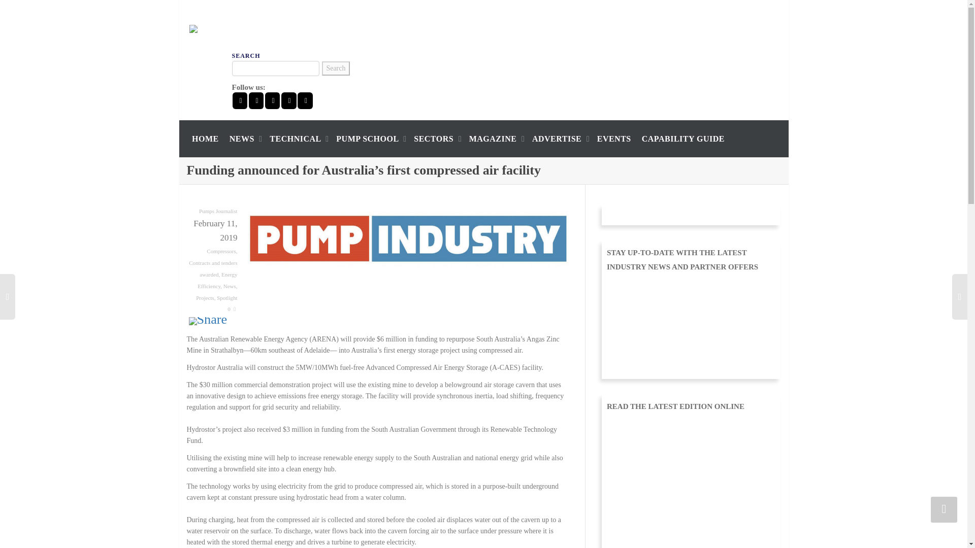  Describe the element at coordinates (495, 138) in the screenshot. I see `MAGAZINE` at that location.